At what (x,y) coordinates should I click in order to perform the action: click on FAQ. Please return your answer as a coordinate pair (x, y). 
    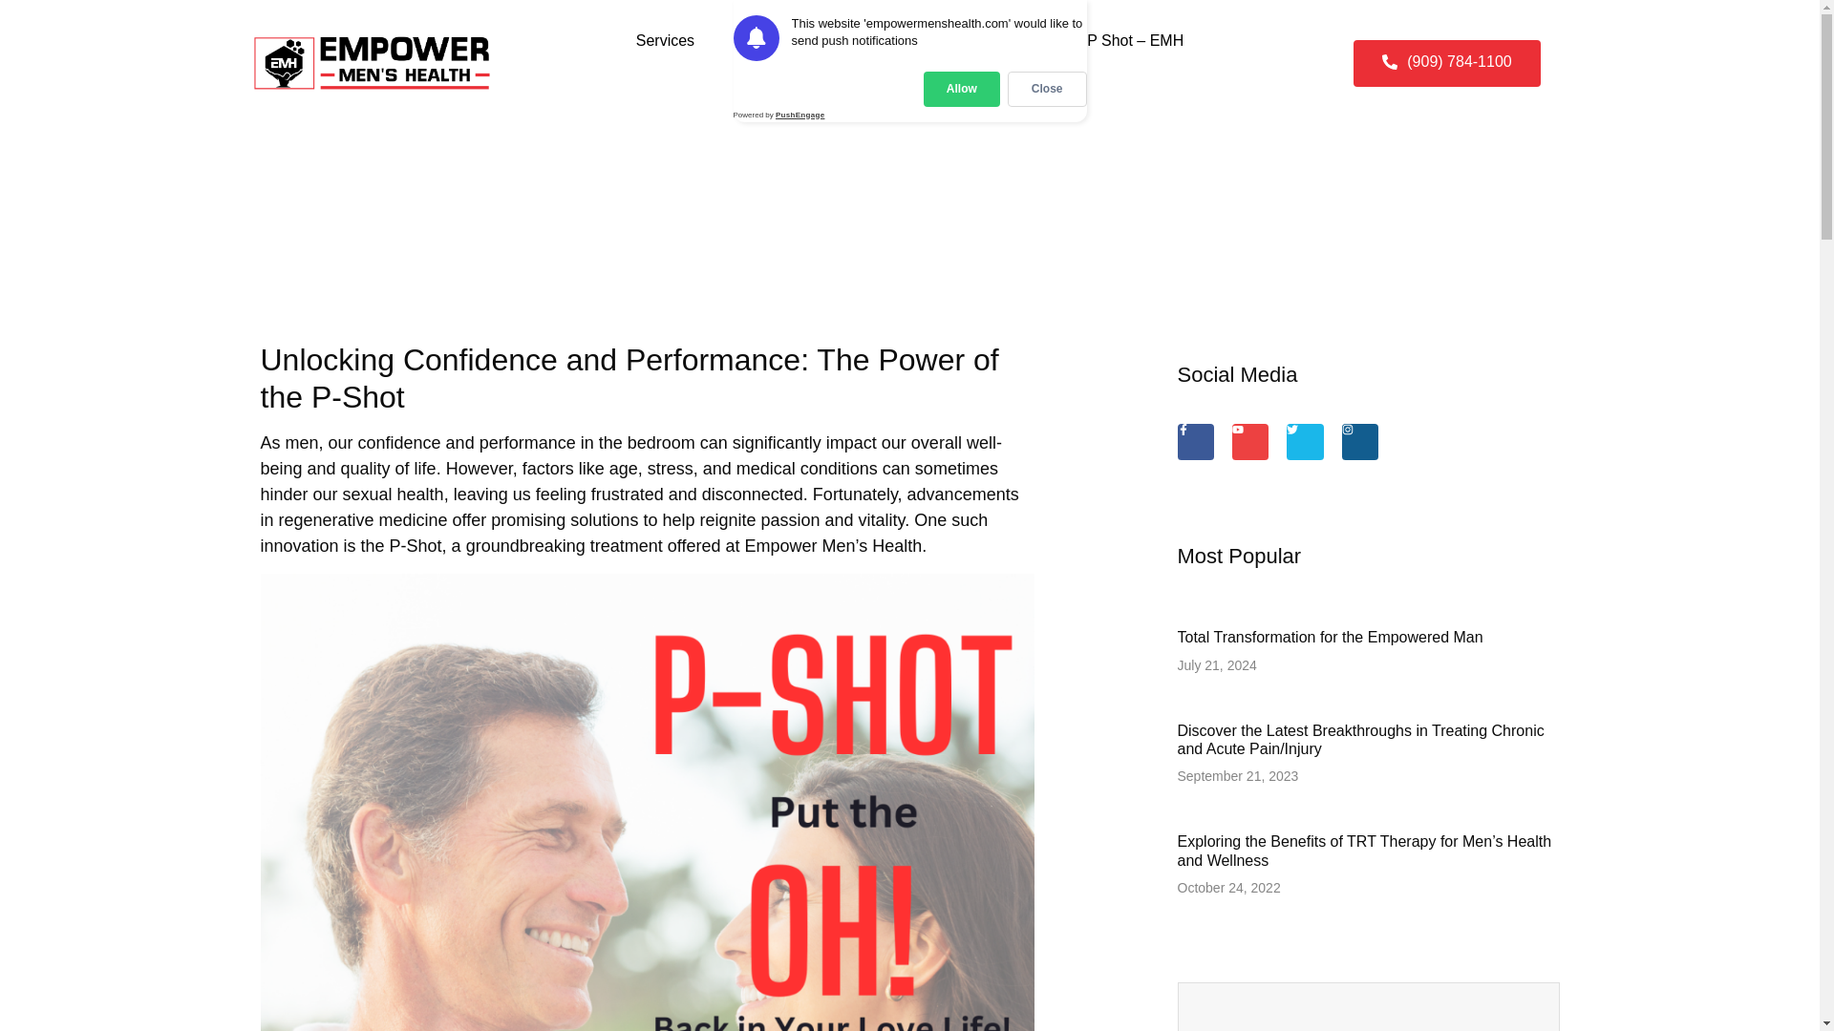
    Looking at the image, I should click on (841, 40).